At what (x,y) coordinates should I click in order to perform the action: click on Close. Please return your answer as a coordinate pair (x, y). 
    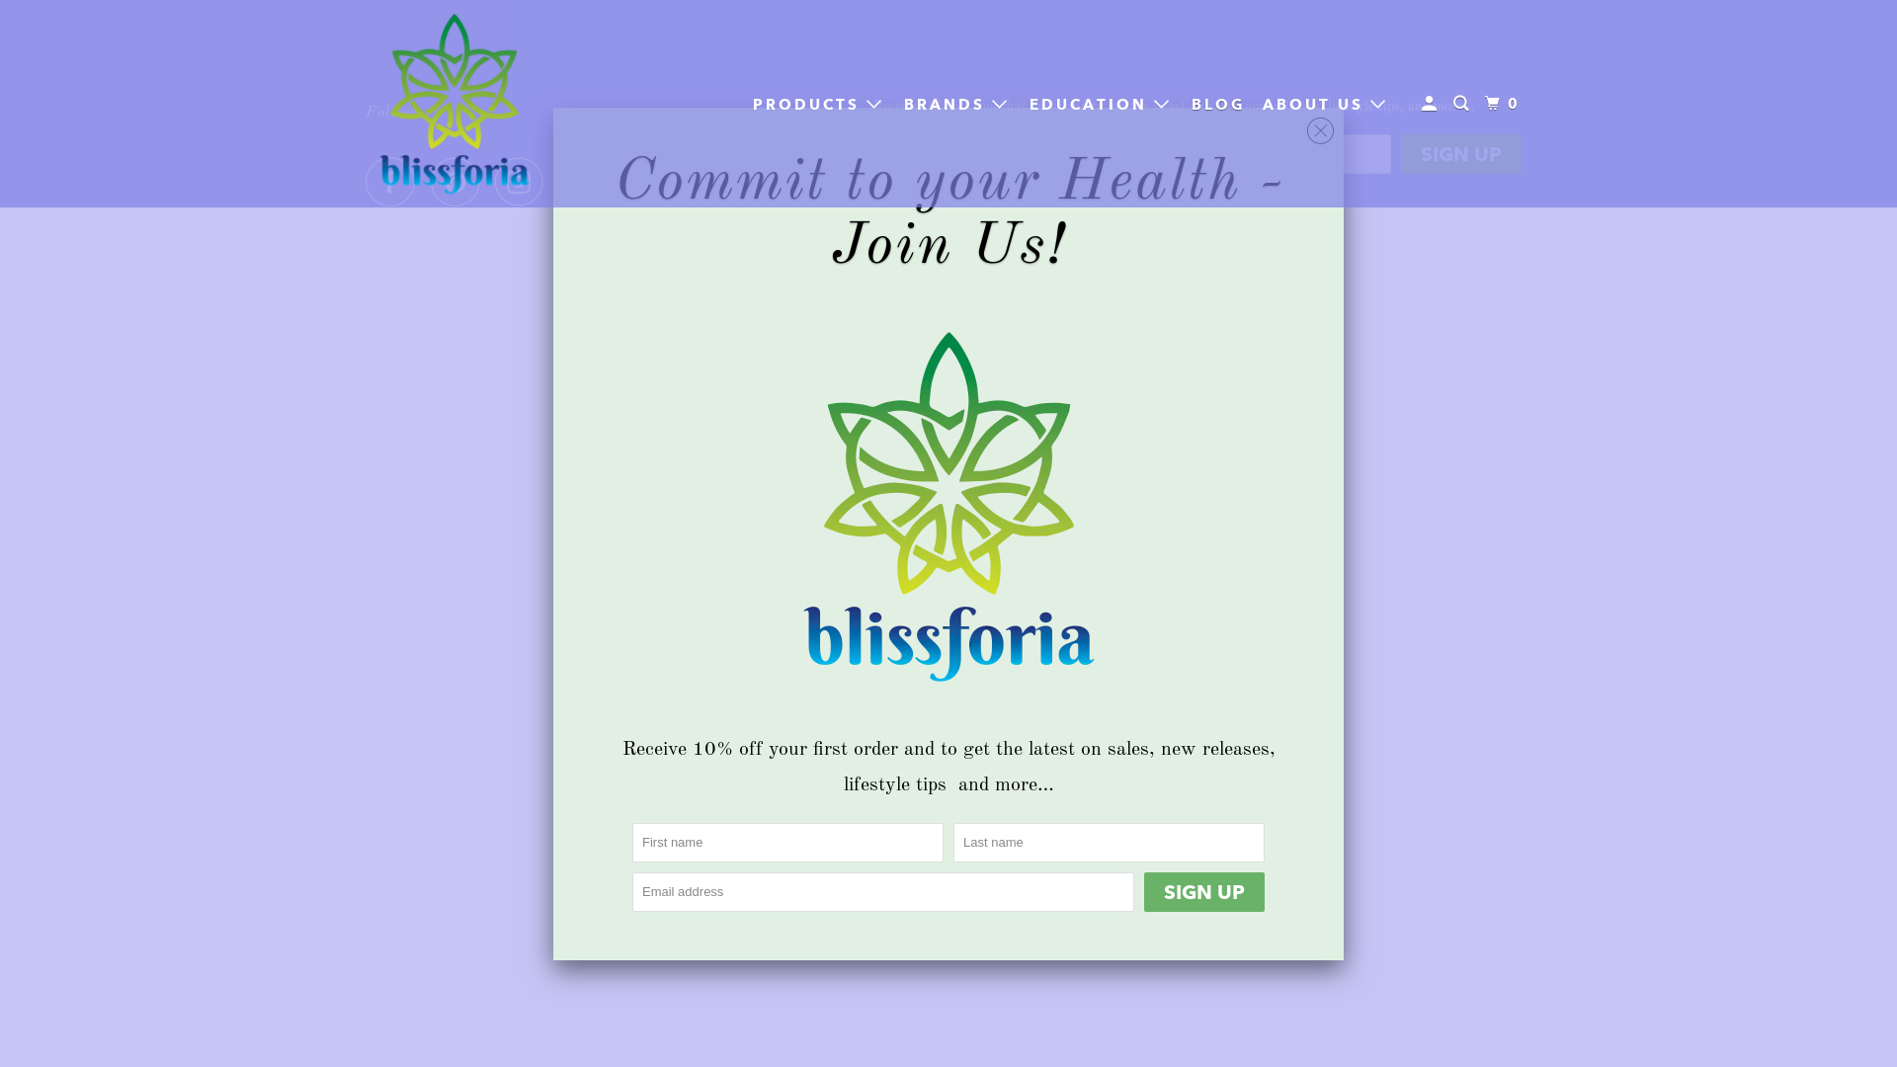
    Looking at the image, I should click on (1320, 131).